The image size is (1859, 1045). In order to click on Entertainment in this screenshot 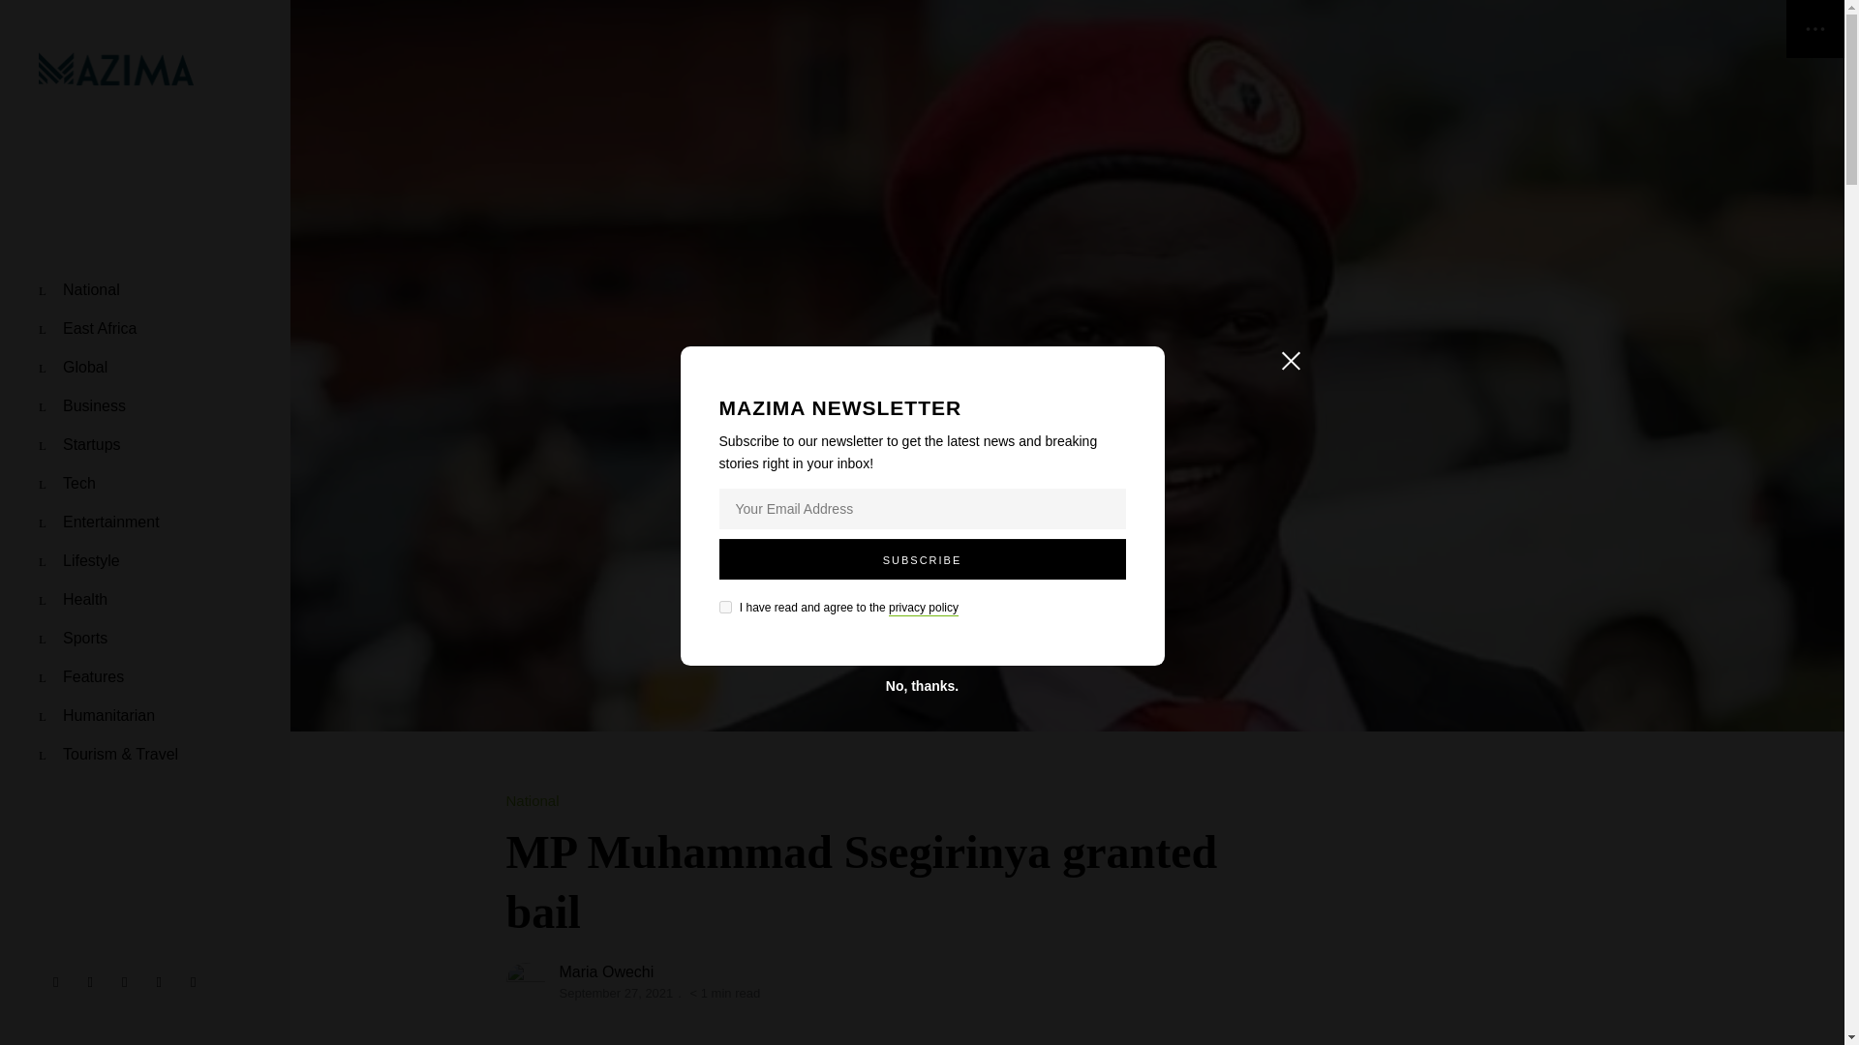, I will do `click(99, 522)`.